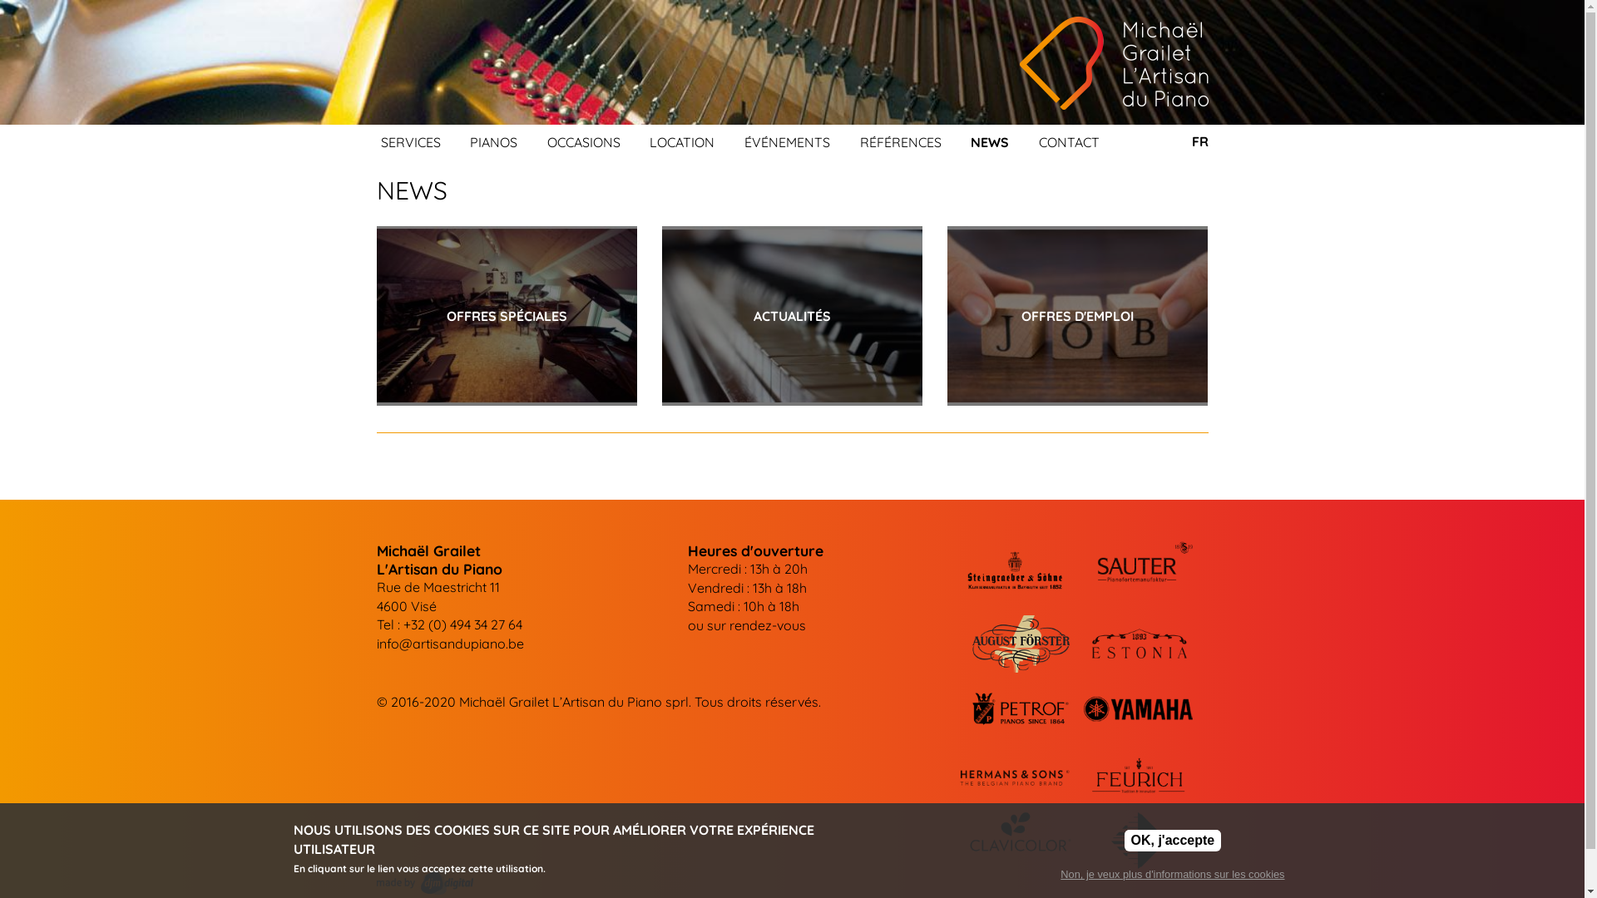 This screenshot has height=898, width=1597. I want to click on OK, j'accepte, so click(1173, 841).